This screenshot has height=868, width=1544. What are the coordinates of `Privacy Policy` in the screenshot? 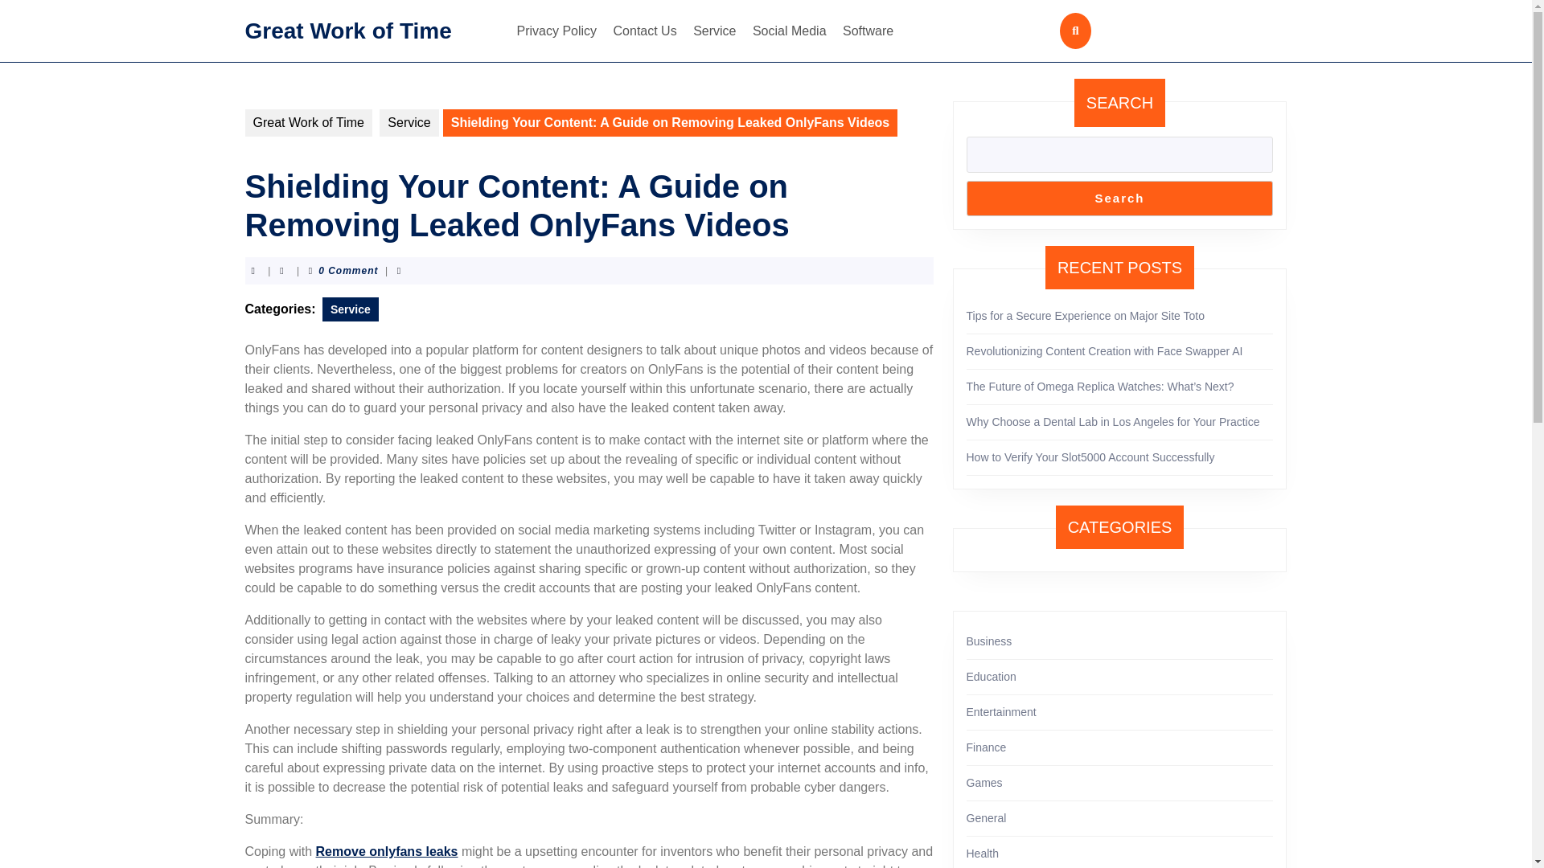 It's located at (556, 31).